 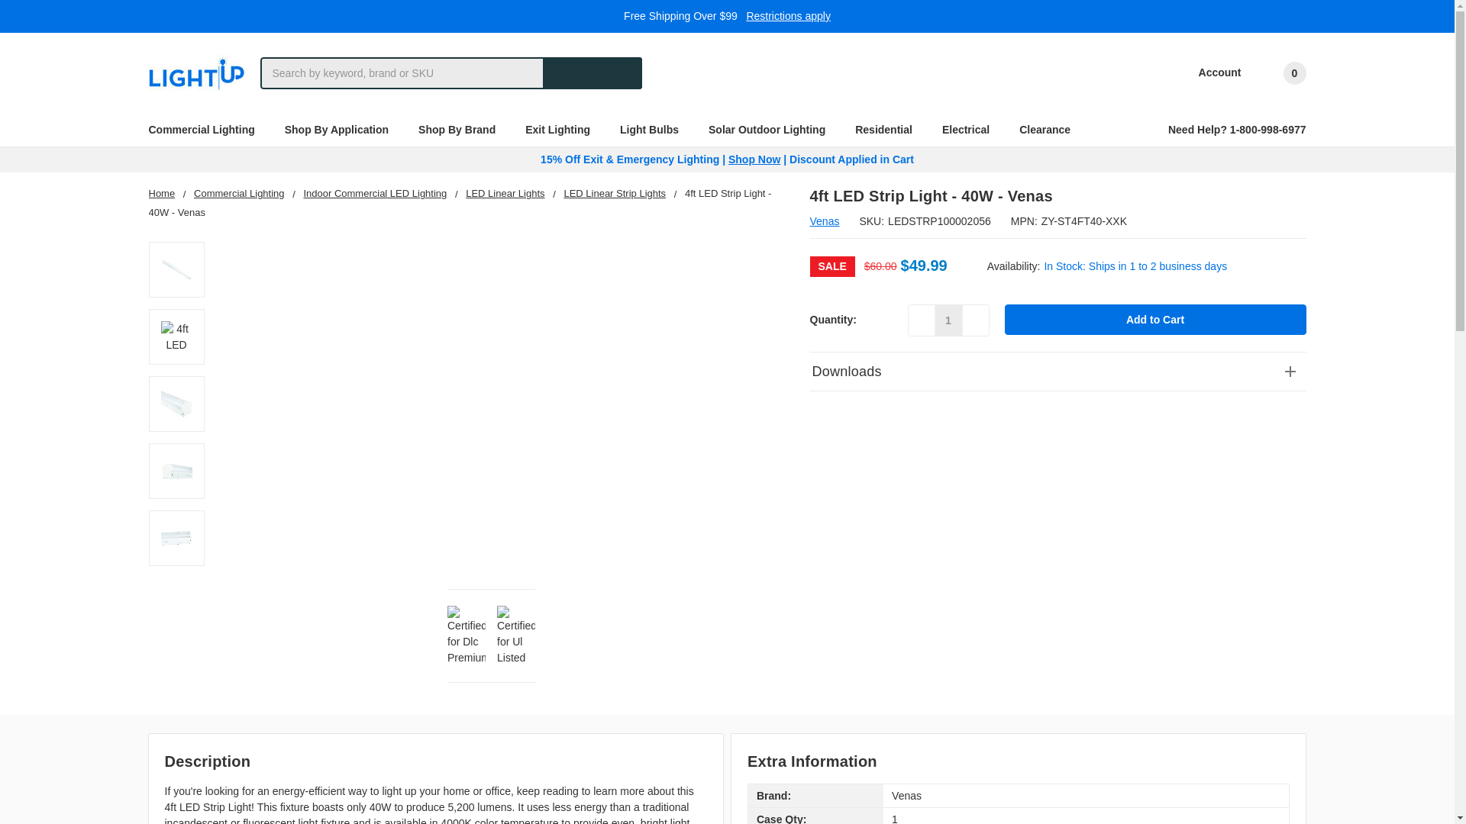 I want to click on 4ft LED Strip Light - 40W - Venas, so click(x=176, y=537).